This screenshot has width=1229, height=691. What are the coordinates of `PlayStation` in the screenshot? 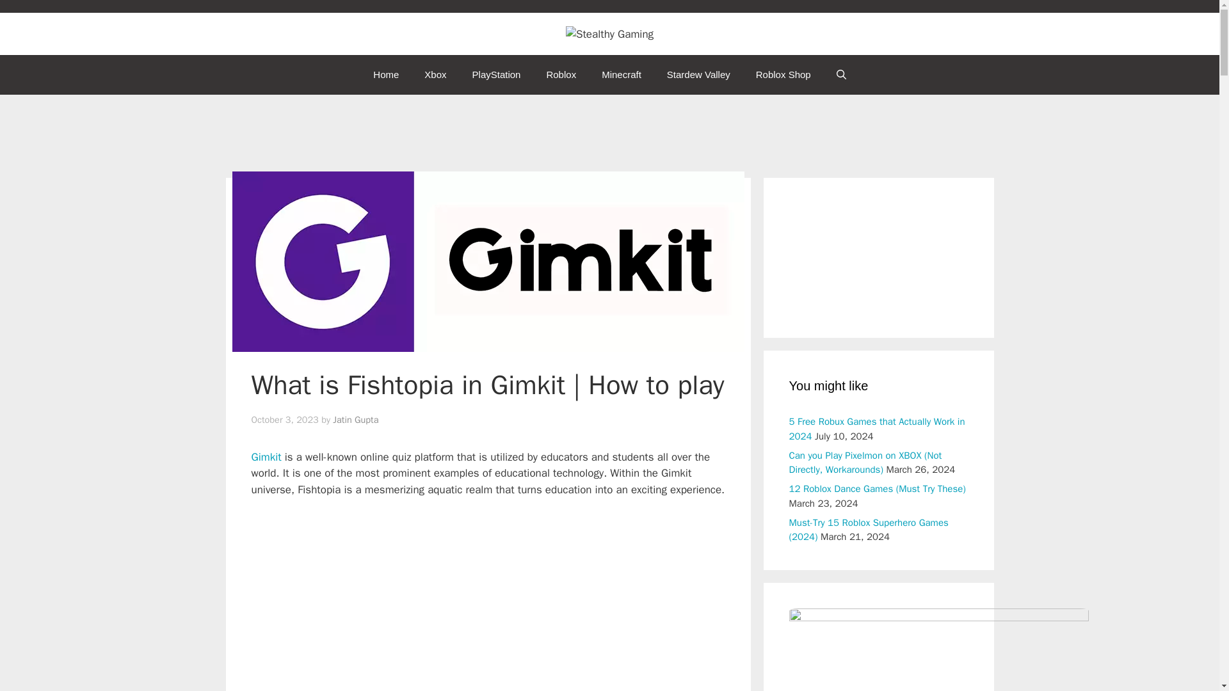 It's located at (497, 74).